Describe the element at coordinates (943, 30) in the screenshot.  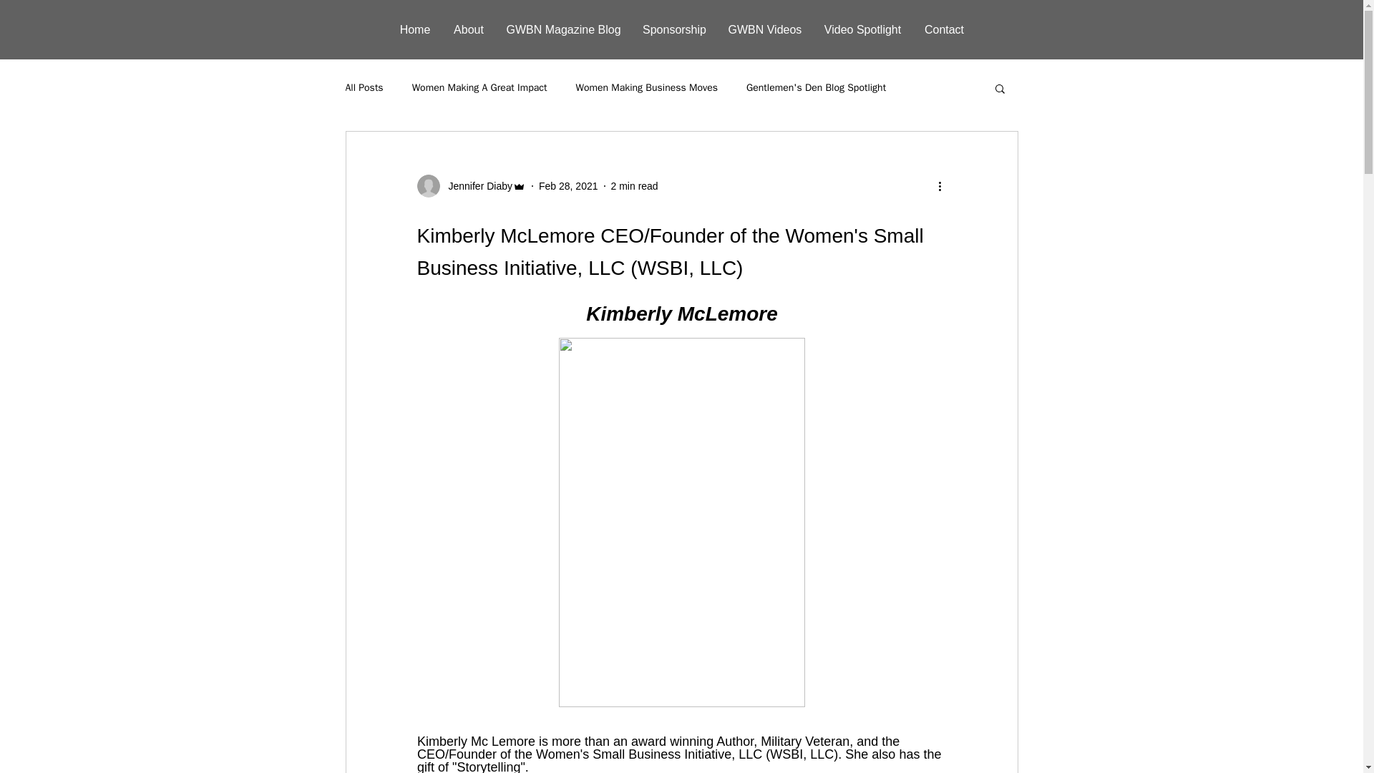
I see `Contact` at that location.